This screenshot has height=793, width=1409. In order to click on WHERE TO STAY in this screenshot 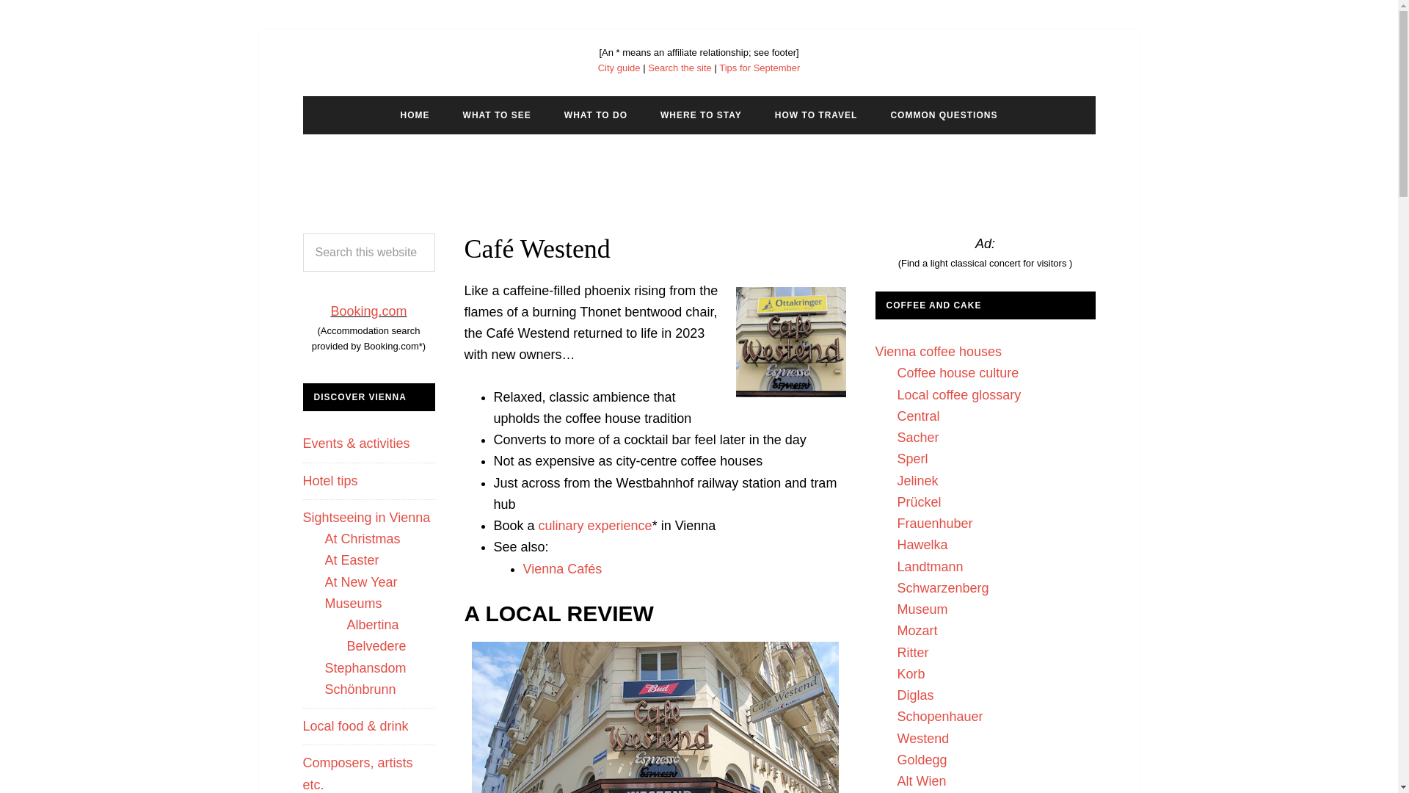, I will do `click(701, 115)`.